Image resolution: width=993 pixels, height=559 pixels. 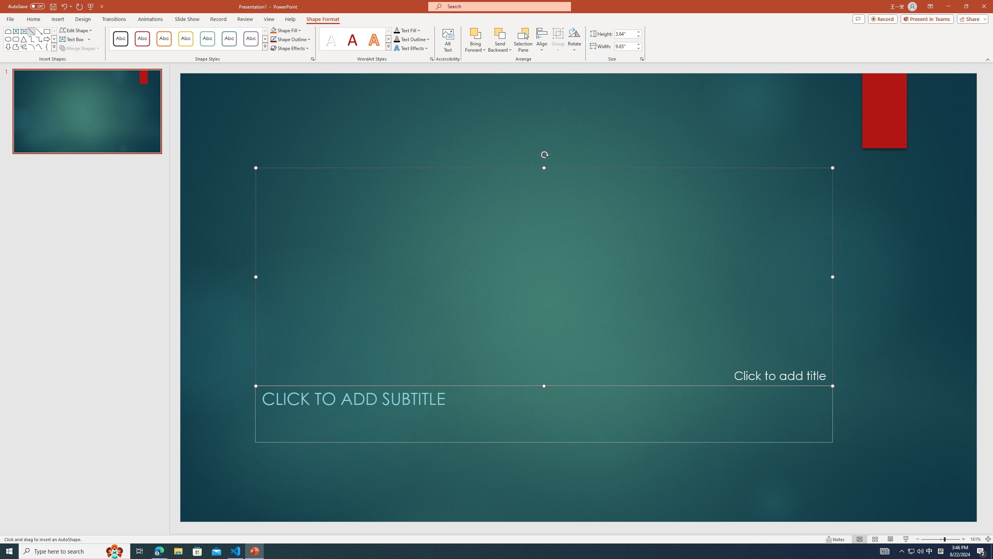 What do you see at coordinates (8, 39) in the screenshot?
I see `Oval` at bounding box center [8, 39].